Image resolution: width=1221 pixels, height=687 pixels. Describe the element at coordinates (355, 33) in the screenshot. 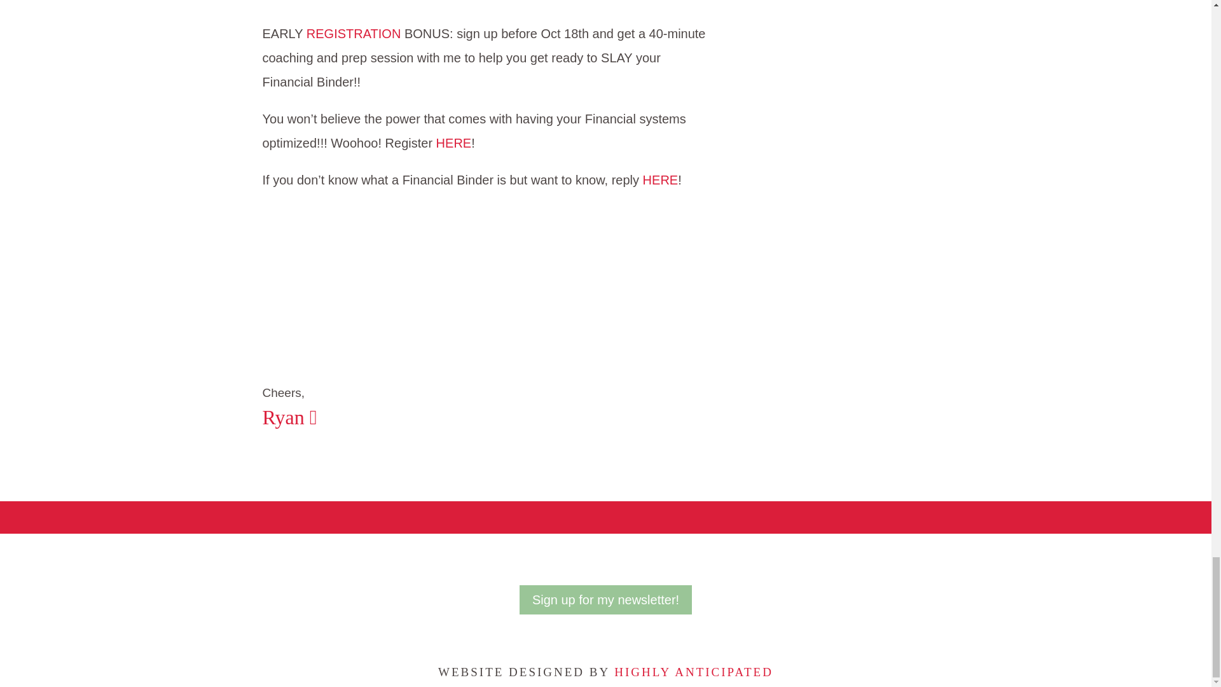

I see `REGISTRATION` at that location.